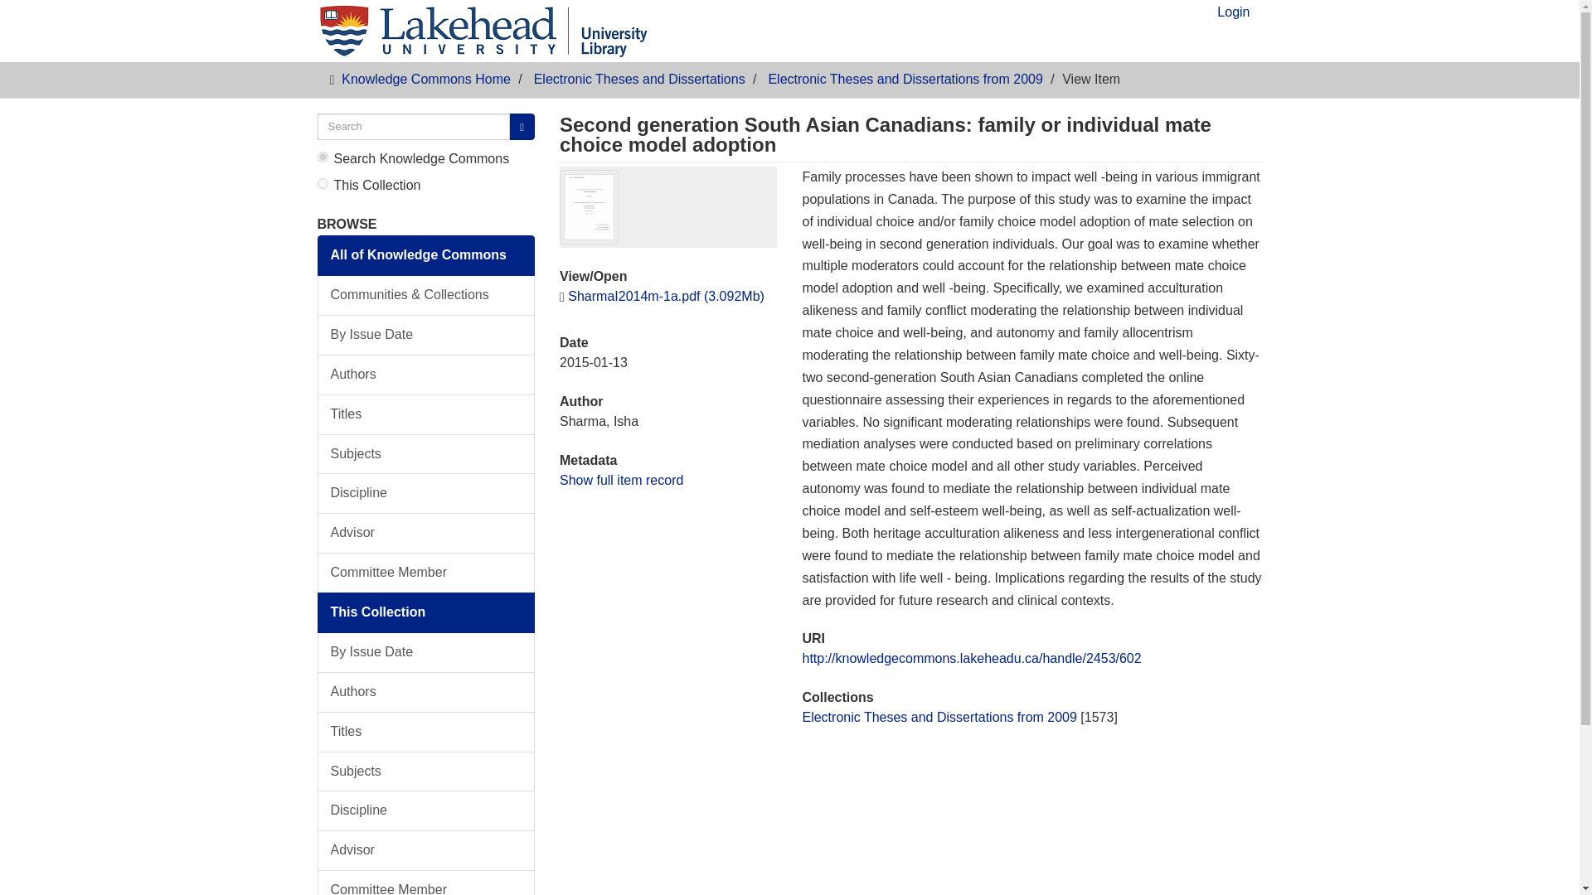 The height and width of the screenshot is (895, 1592). Describe the element at coordinates (426, 652) in the screenshot. I see `By Issue Date` at that location.